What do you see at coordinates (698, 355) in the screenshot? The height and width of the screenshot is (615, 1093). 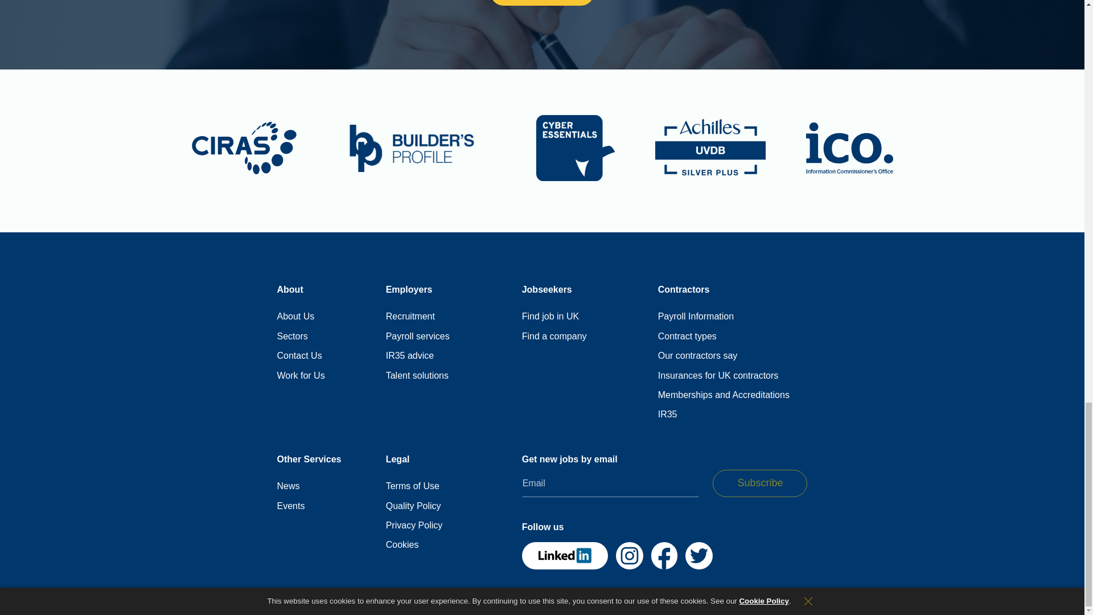 I see `Our contractors say` at bounding box center [698, 355].